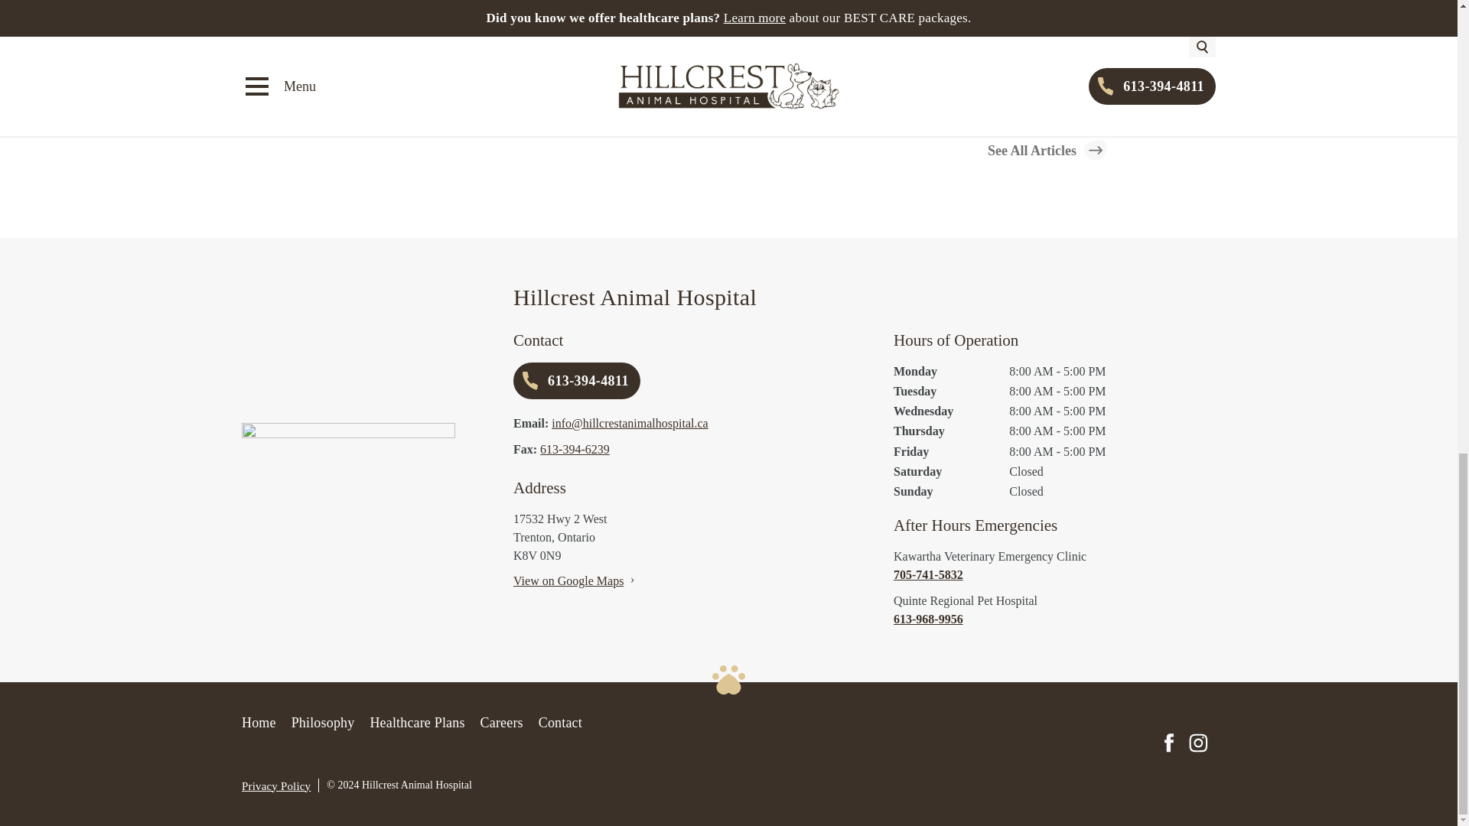 This screenshot has height=826, width=1469. Describe the element at coordinates (568, 580) in the screenshot. I see `View on Google Maps` at that location.